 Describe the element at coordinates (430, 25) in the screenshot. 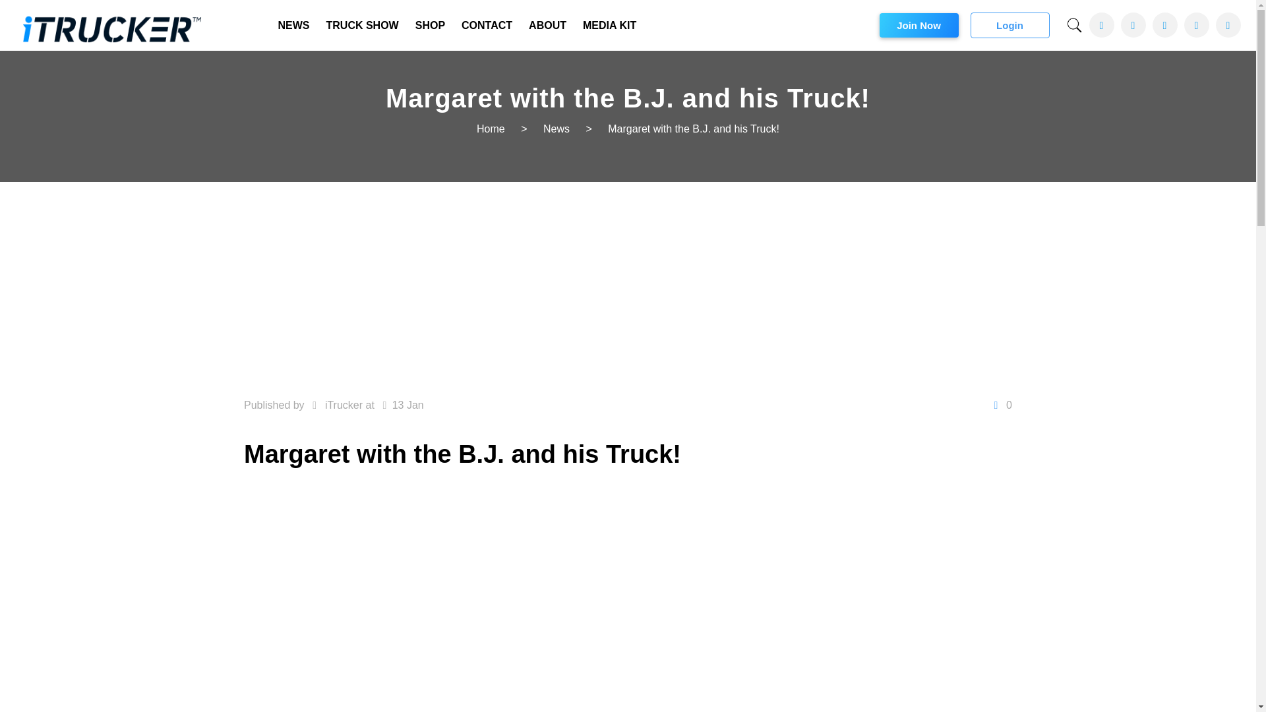

I see `SHOP` at that location.